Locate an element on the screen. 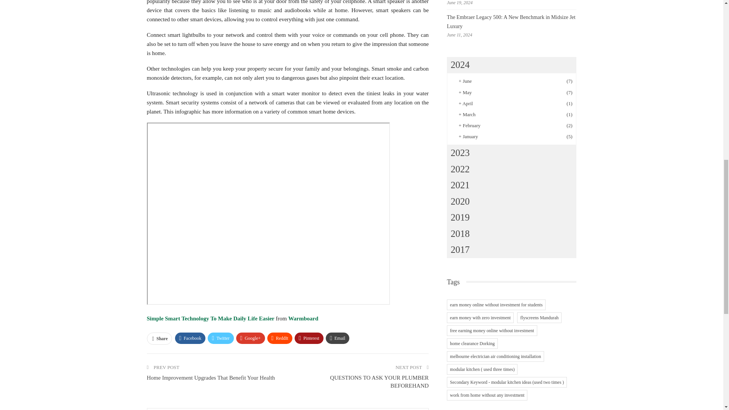 The height and width of the screenshot is (410, 729). QUESTIONS TO ASK YOUR PLUMBER BEFOREHAND is located at coordinates (379, 382).